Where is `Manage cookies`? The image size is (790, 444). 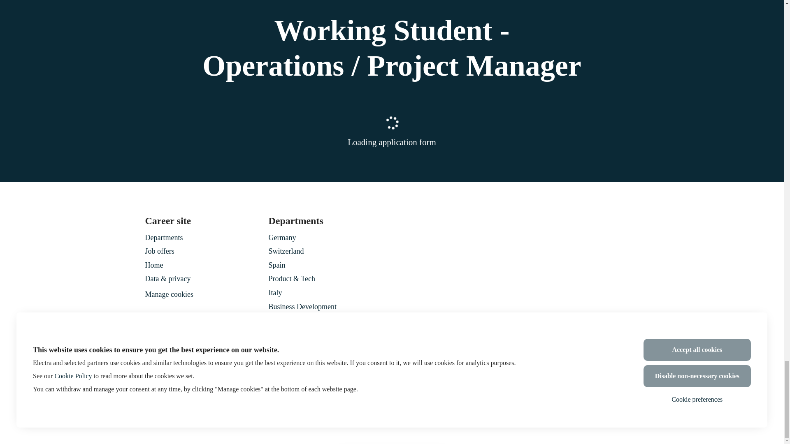 Manage cookies is located at coordinates (169, 295).